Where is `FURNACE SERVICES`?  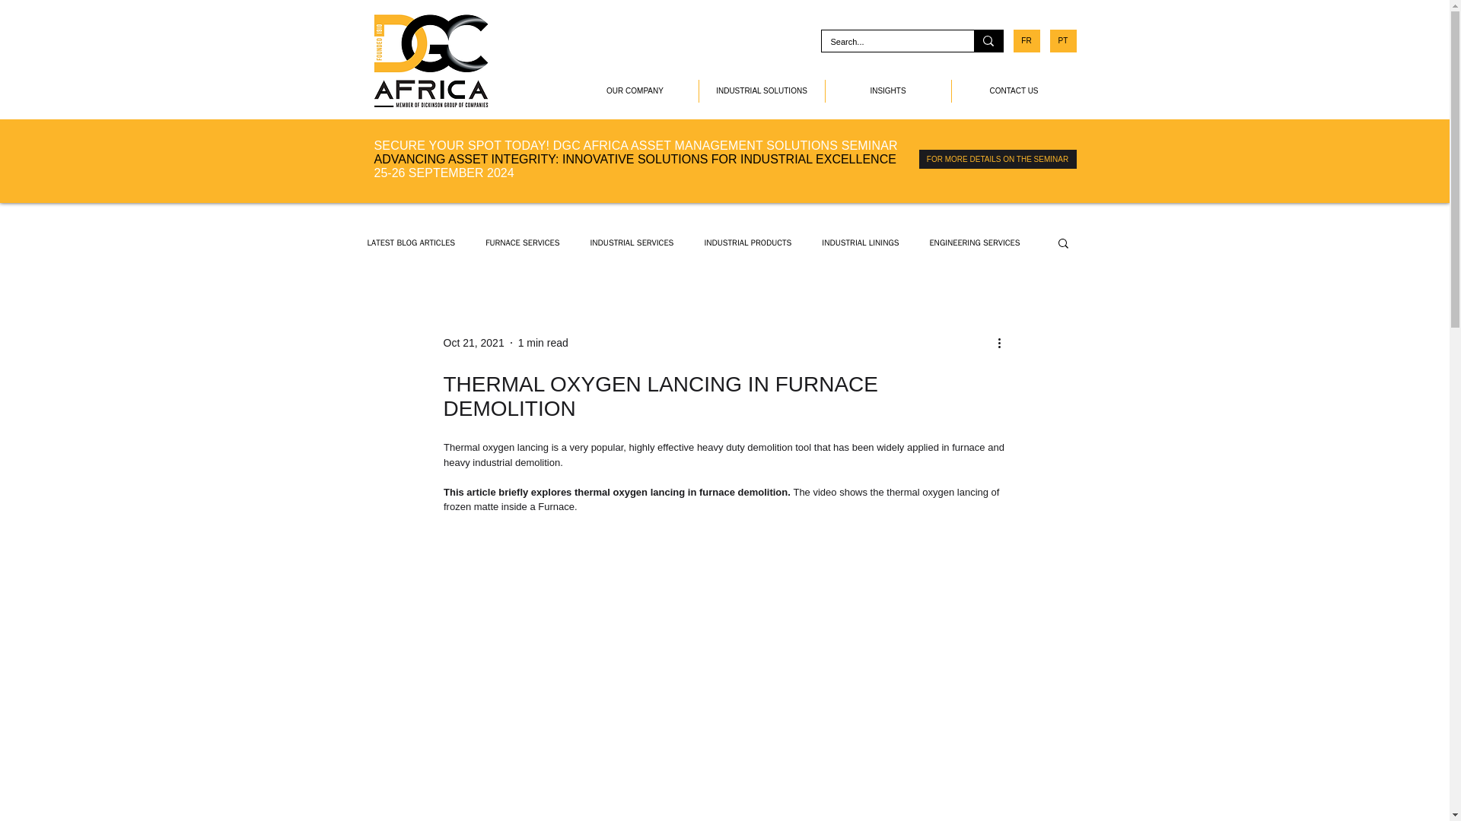 FURNACE SERVICES is located at coordinates (522, 243).